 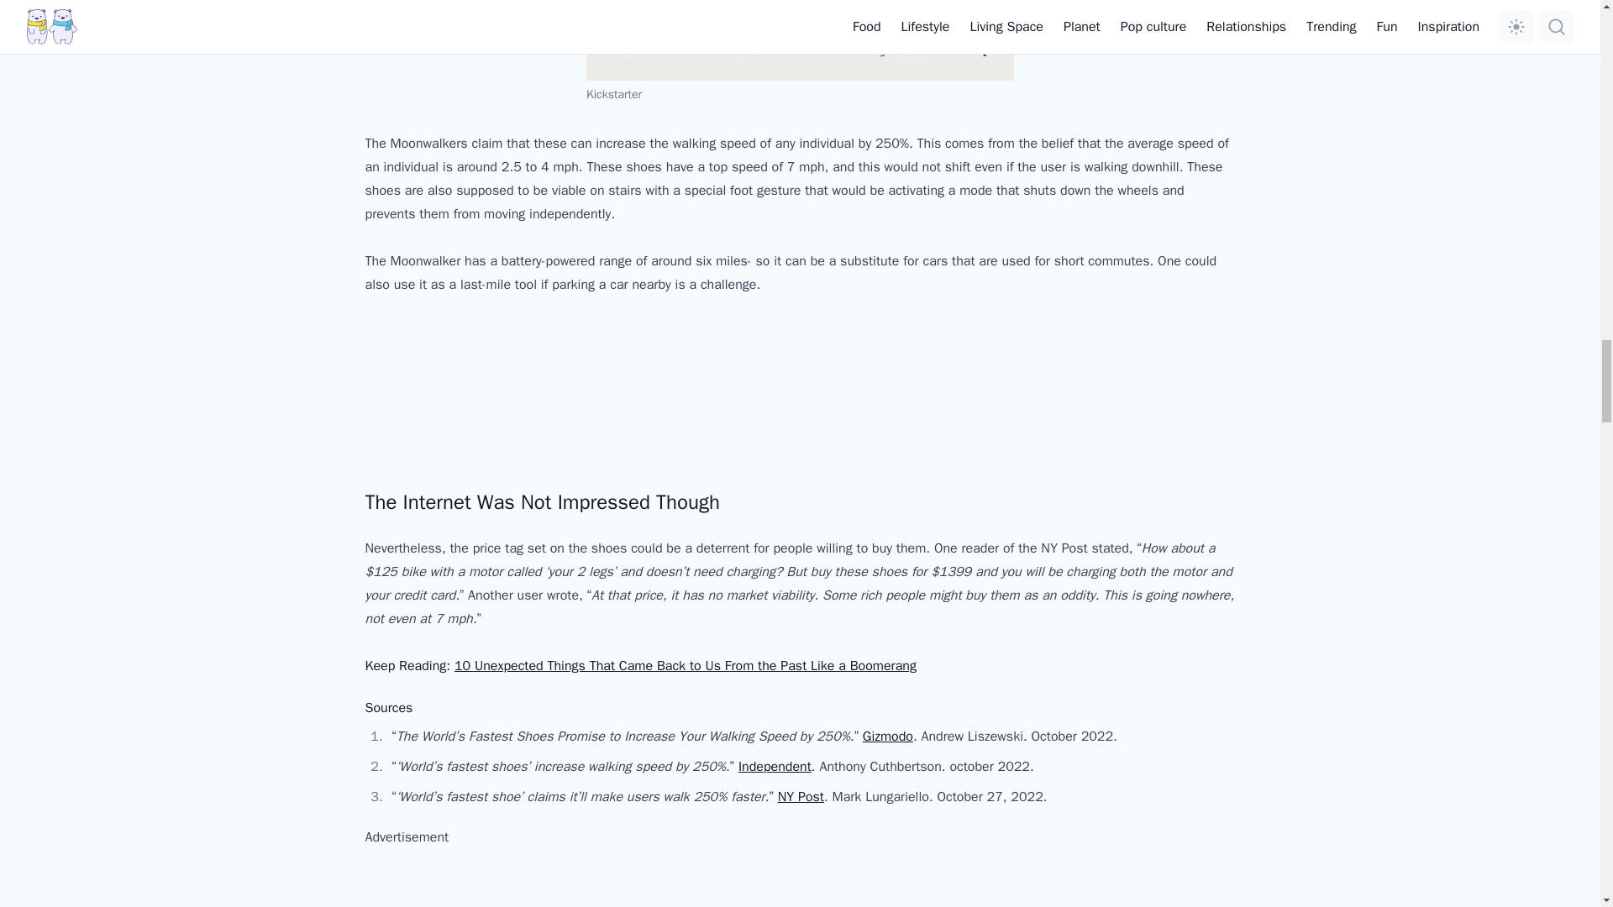 I want to click on Independent, so click(x=775, y=766).